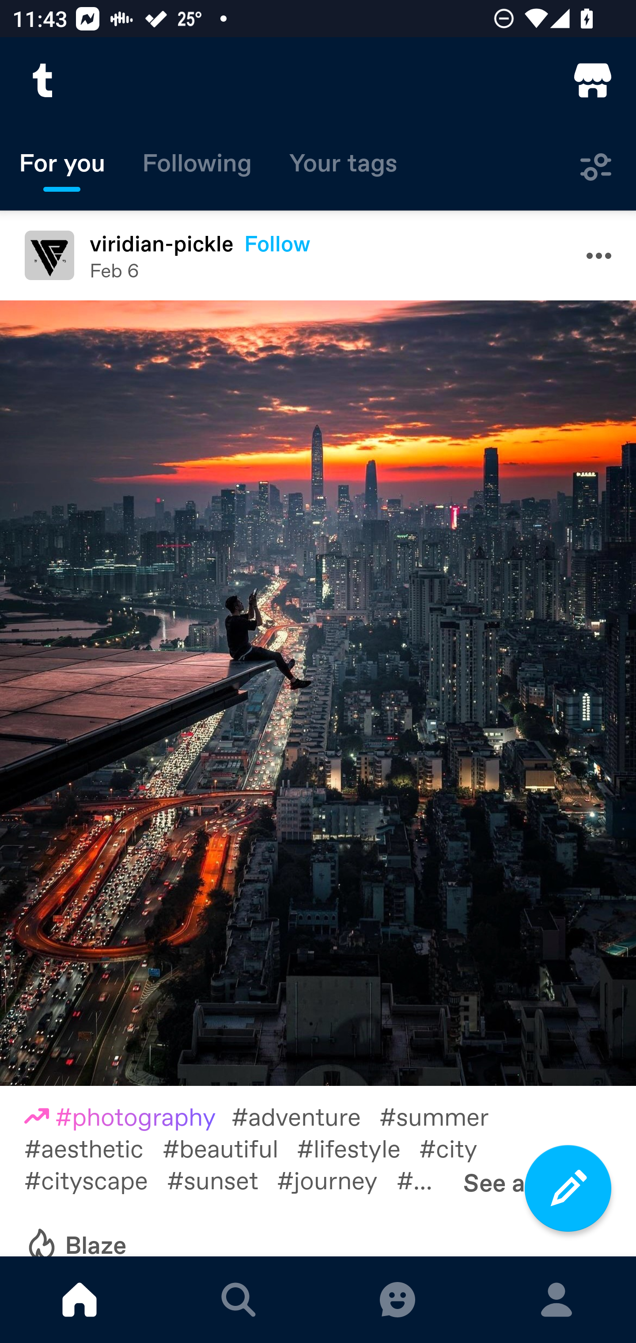 This screenshot has width=636, height=1343. What do you see at coordinates (230, 1147) in the screenshot?
I see `#beautiful` at bounding box center [230, 1147].